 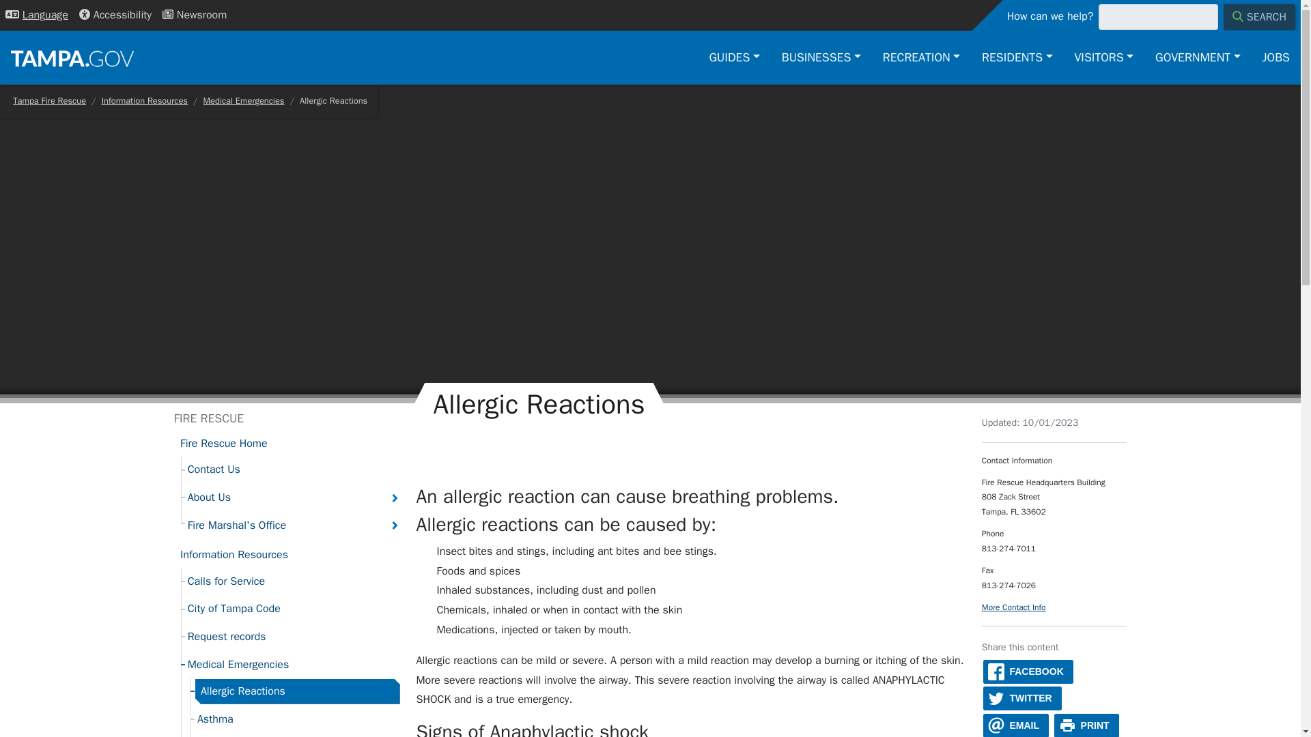 What do you see at coordinates (194, 15) in the screenshot?
I see `Newsroom` at bounding box center [194, 15].